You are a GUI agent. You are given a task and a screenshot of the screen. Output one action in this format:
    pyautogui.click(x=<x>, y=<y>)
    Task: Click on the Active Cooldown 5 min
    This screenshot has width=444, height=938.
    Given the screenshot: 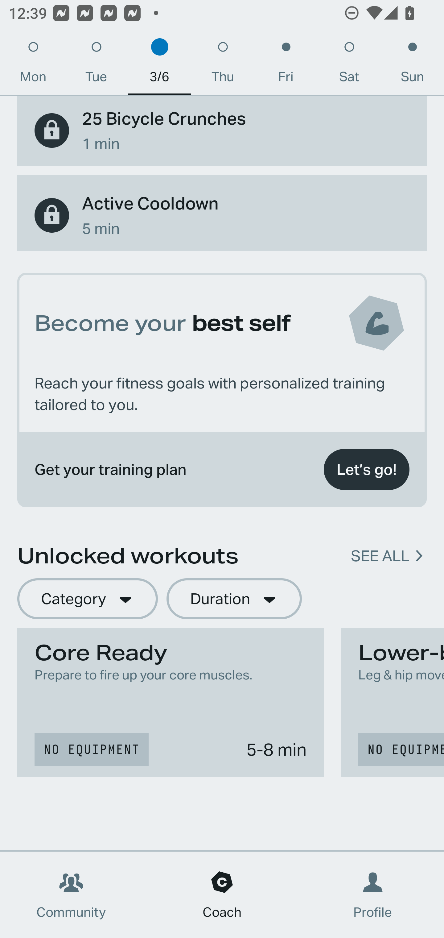 What is the action you would take?
    pyautogui.click(x=222, y=215)
    